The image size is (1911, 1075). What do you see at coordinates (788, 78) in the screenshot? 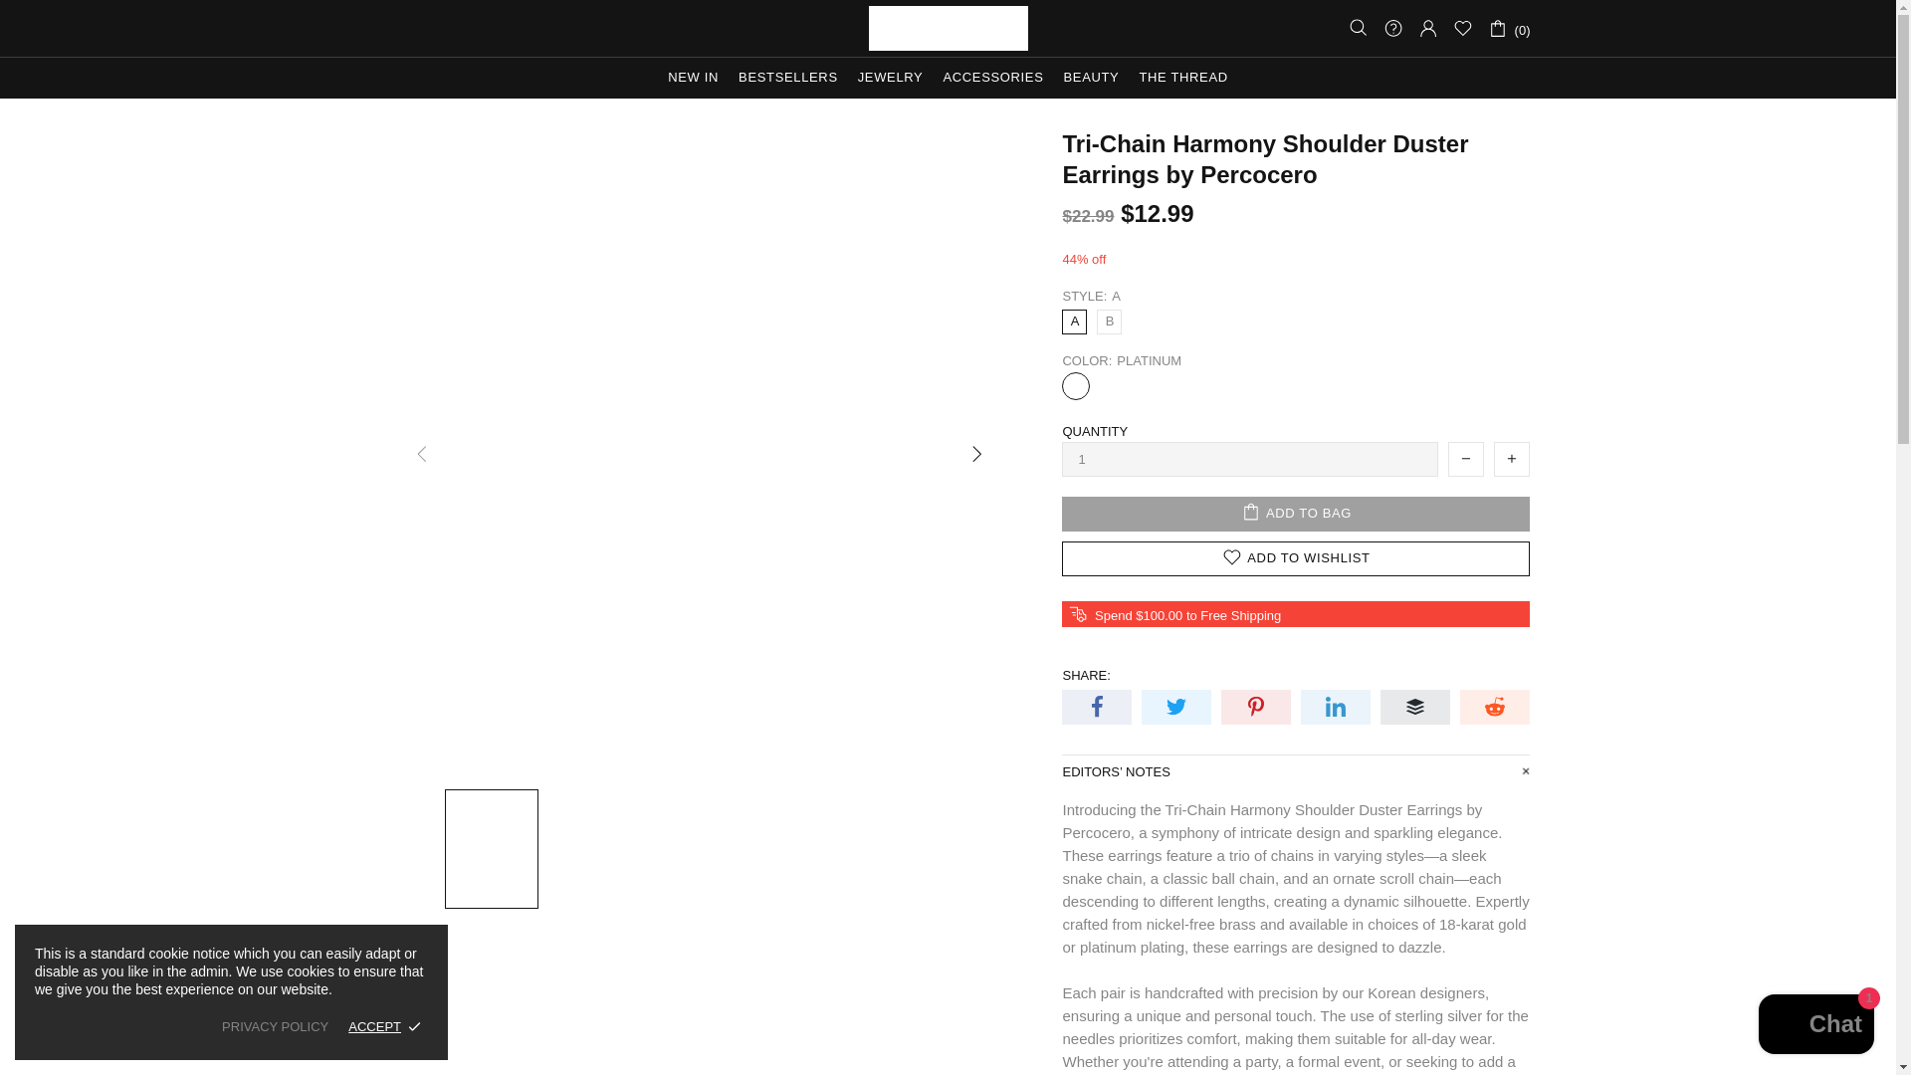
I see `BESTSELLERS` at bounding box center [788, 78].